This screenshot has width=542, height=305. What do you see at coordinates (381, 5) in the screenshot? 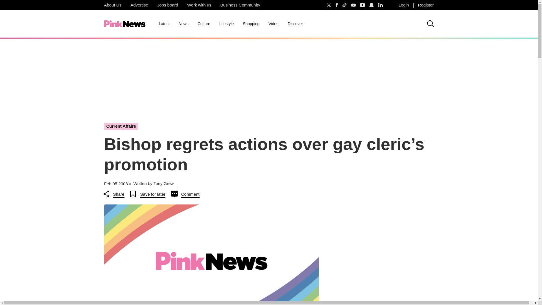
I see `Follow PinkNews on LinkedIn` at bounding box center [381, 5].